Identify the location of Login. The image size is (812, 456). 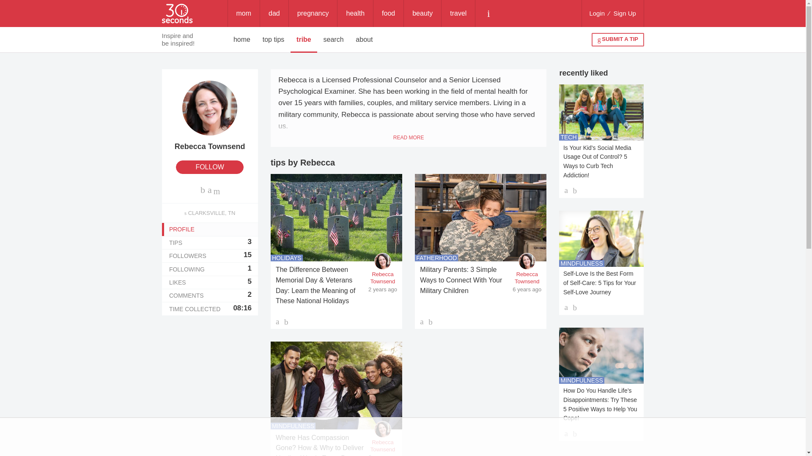
(209, 256).